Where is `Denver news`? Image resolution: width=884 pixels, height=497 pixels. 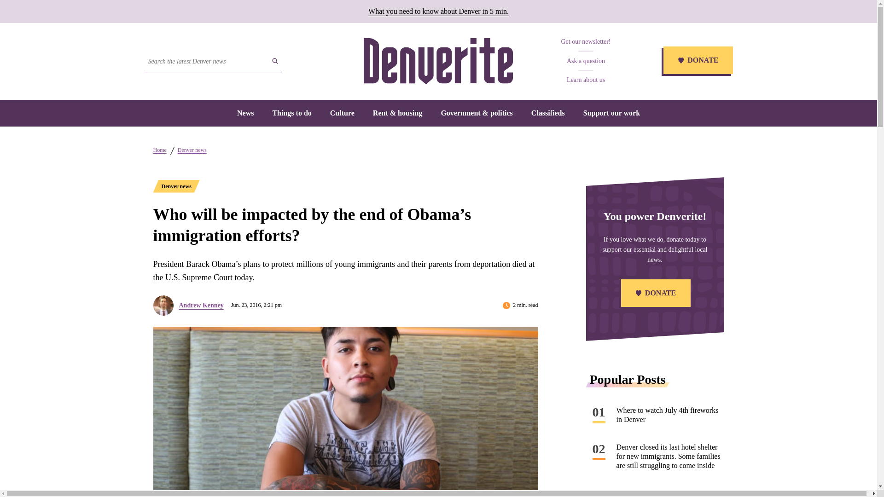
Denver news is located at coordinates (192, 149).